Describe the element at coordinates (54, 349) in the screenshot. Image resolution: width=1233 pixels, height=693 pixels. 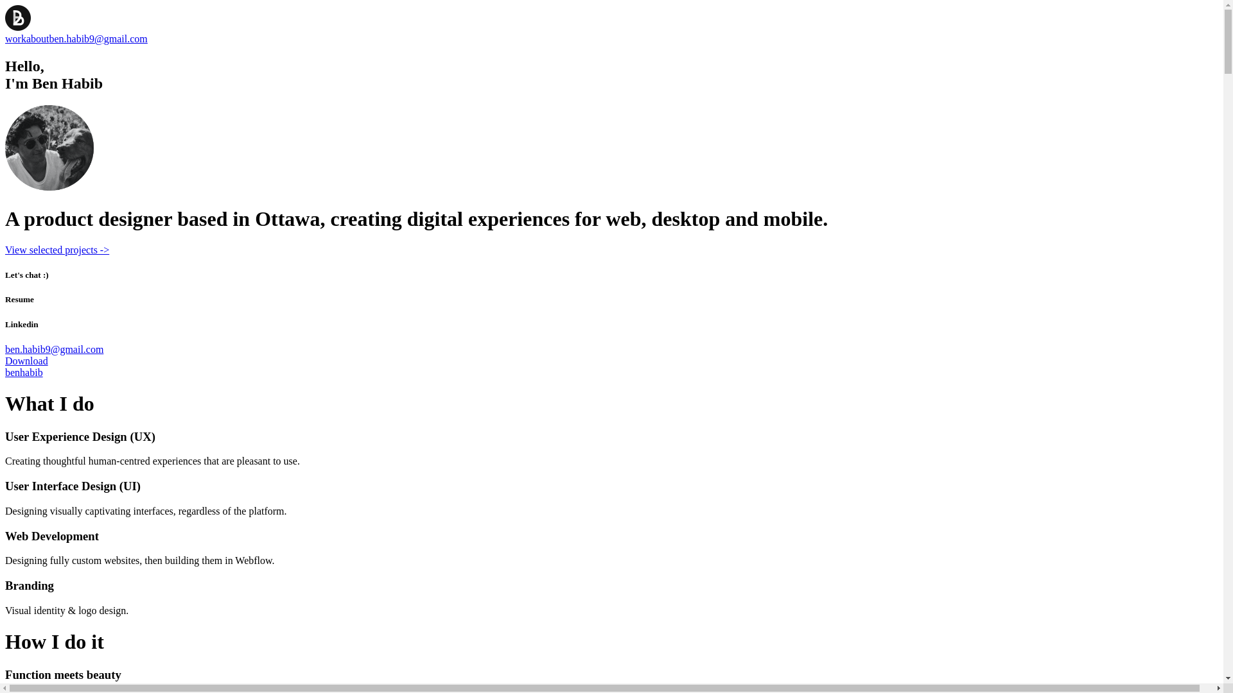
I see `ben.habib9@gmail.com` at that location.